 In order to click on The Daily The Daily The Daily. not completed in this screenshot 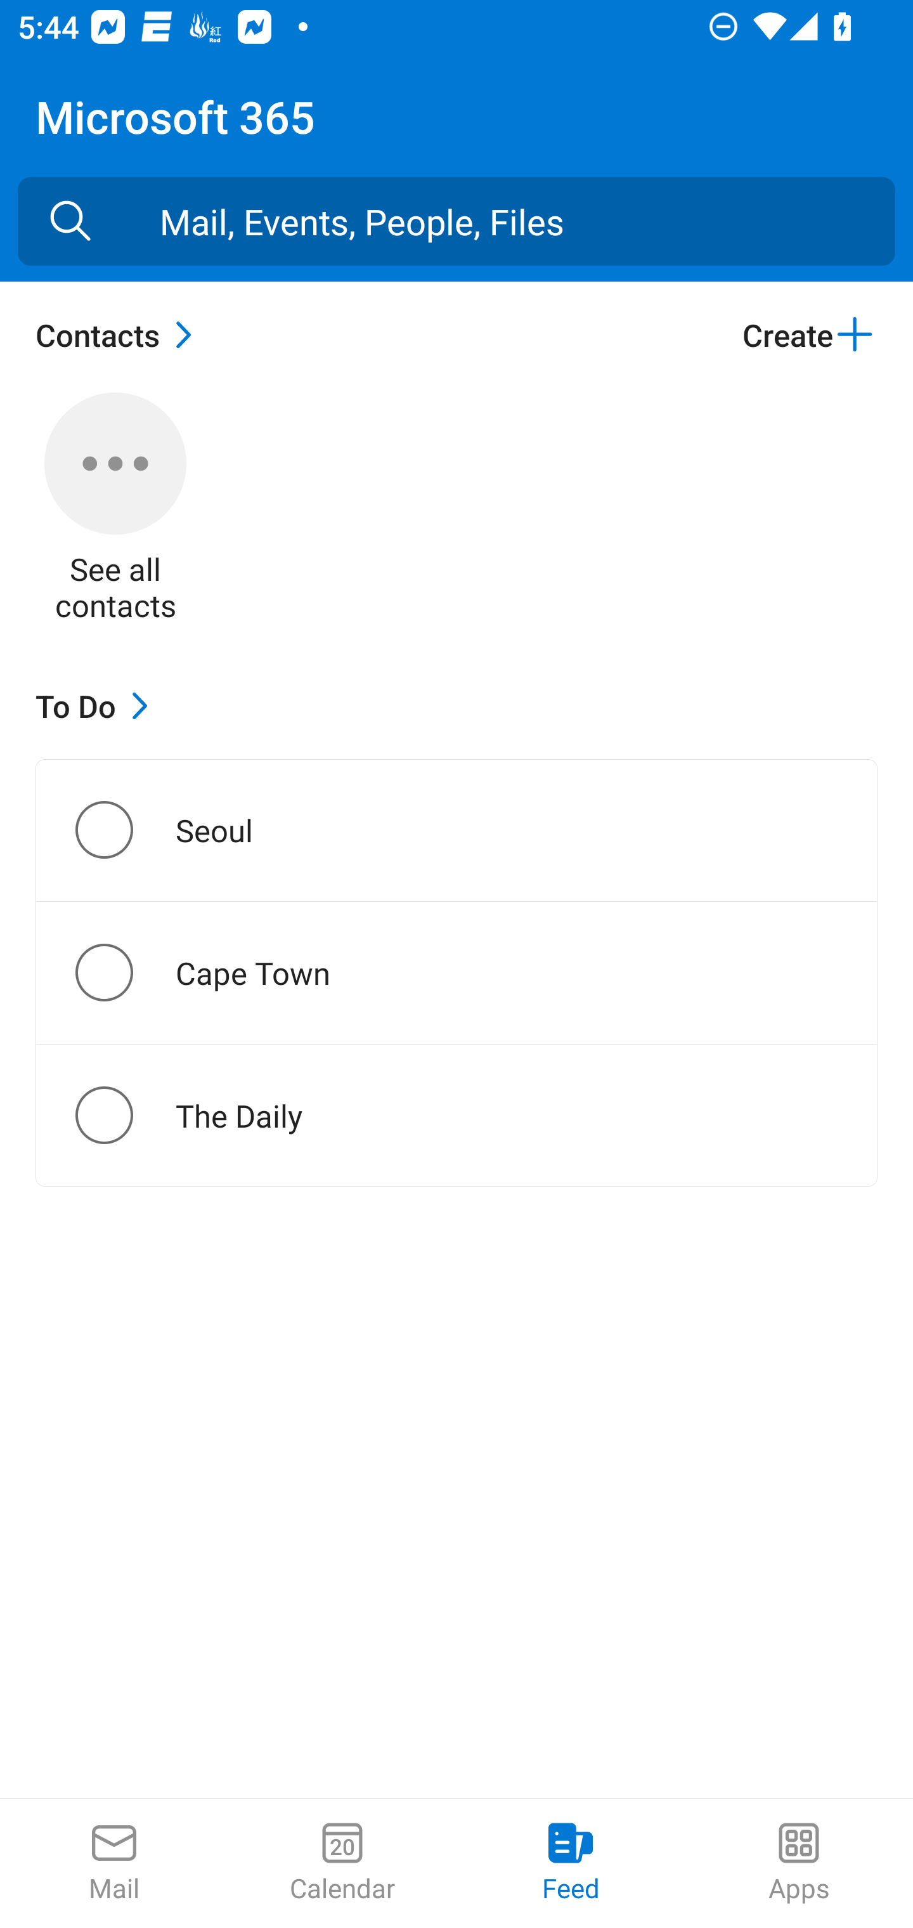, I will do `click(456, 1115)`.